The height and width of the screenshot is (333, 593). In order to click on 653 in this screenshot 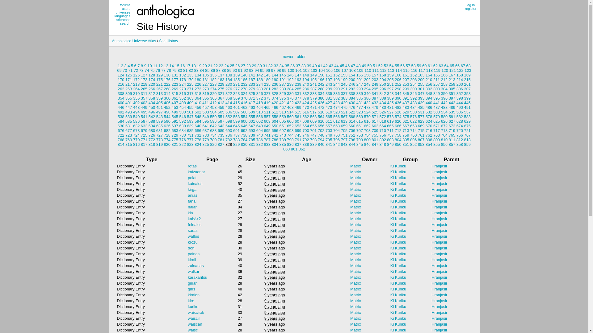, I will do `click(298, 126)`.